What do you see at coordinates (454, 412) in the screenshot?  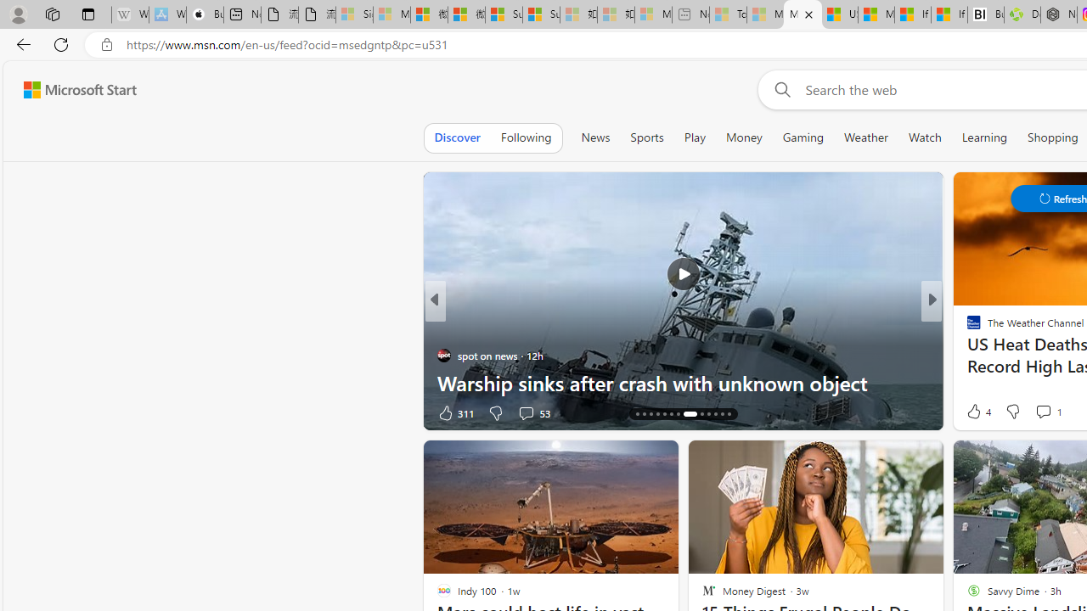 I see `311 Like` at bounding box center [454, 412].